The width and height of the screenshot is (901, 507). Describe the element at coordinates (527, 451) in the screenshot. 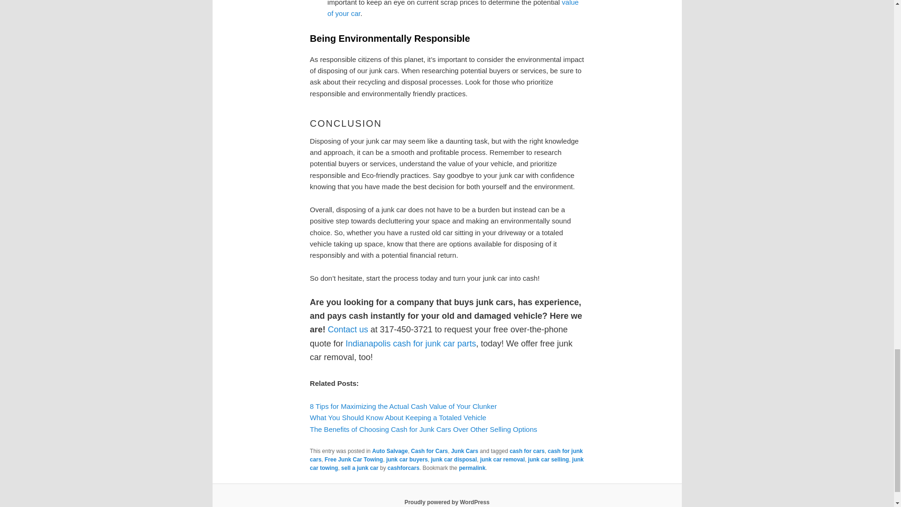

I see `cash for cars` at that location.